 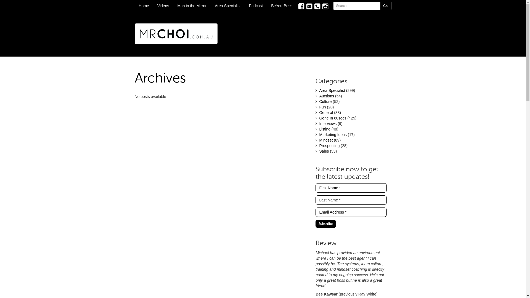 What do you see at coordinates (333, 118) in the screenshot?
I see `Gone In 60secs` at bounding box center [333, 118].